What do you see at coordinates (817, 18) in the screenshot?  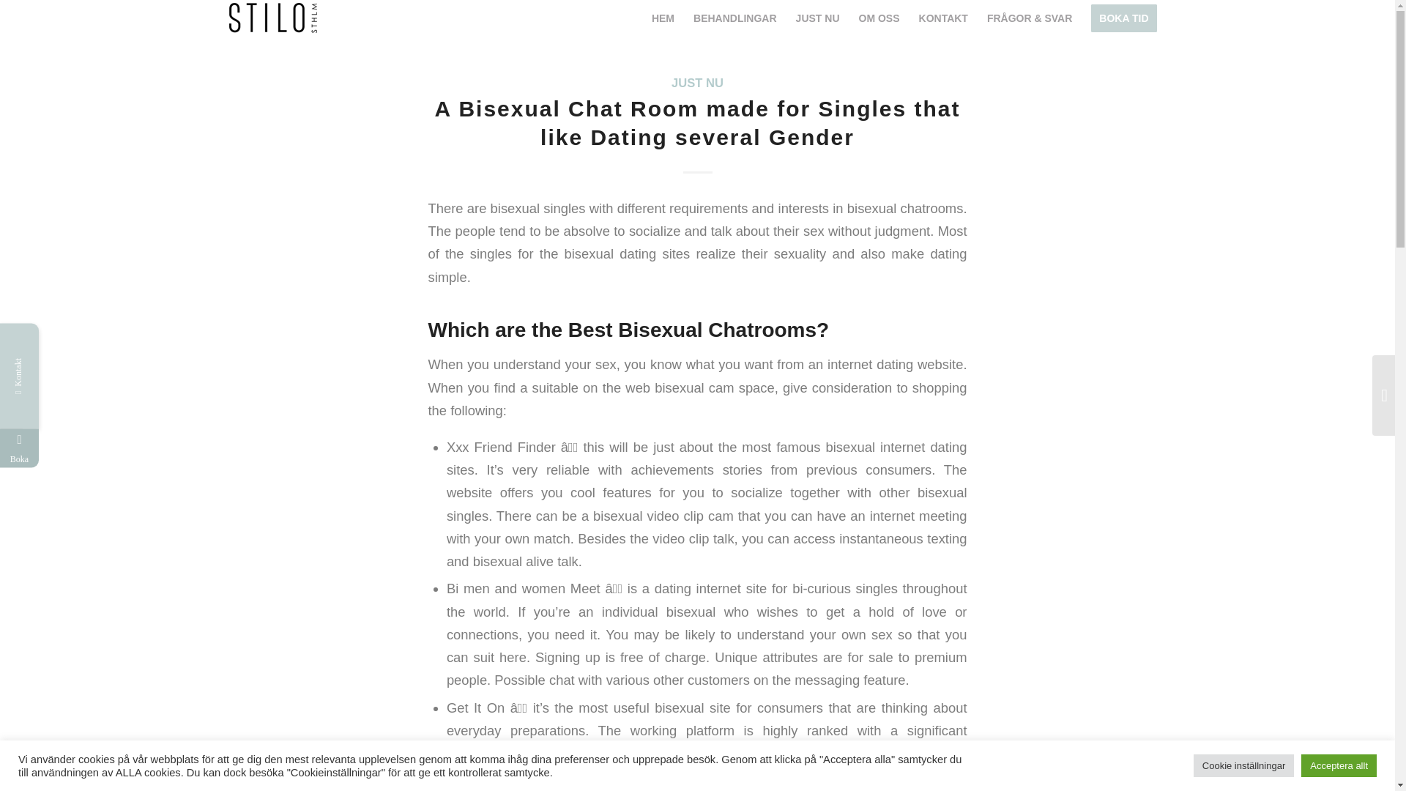 I see `JUST NU` at bounding box center [817, 18].